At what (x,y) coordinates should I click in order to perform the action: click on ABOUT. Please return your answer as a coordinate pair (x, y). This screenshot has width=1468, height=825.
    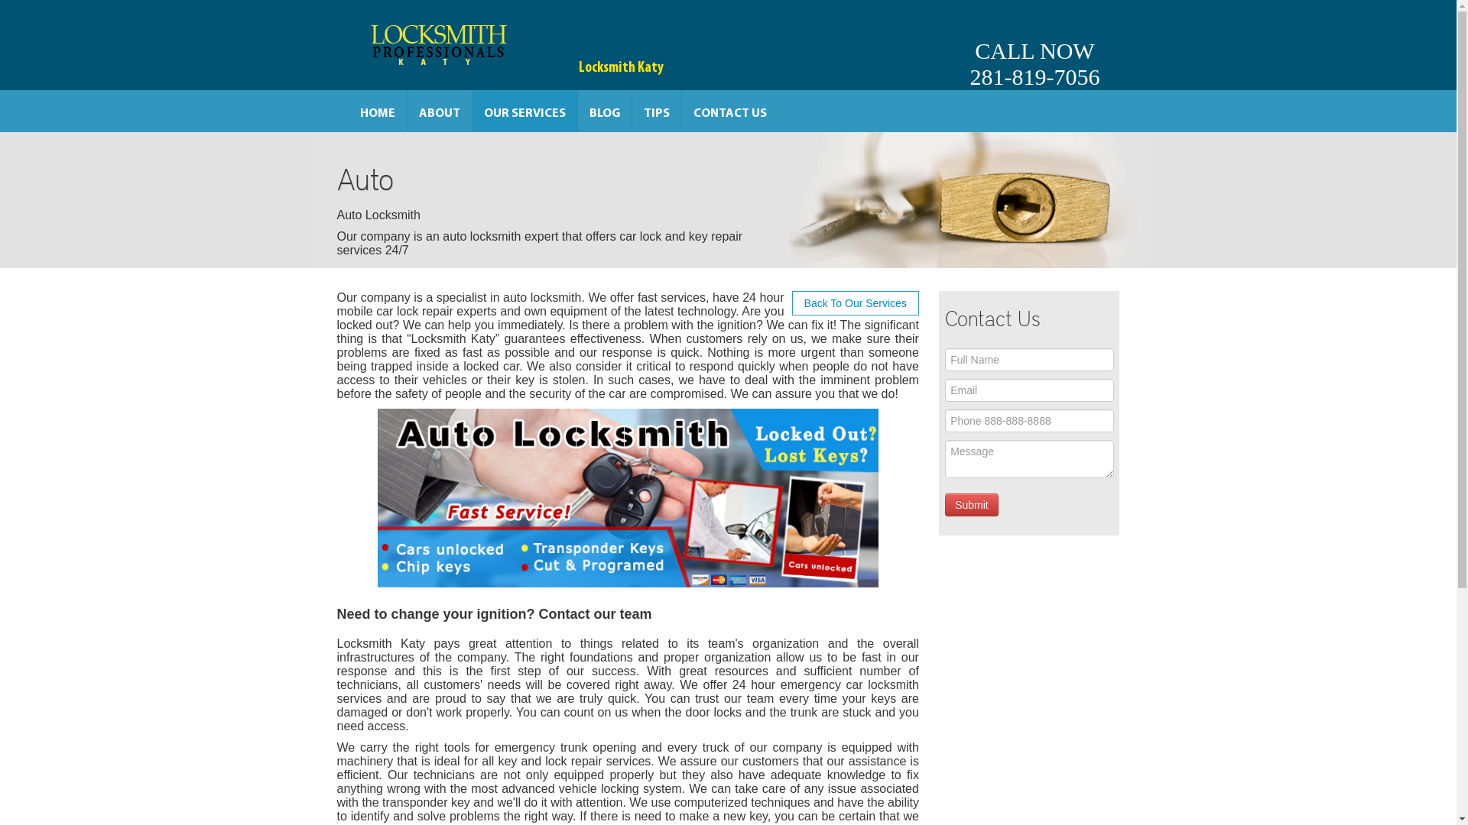
    Looking at the image, I should click on (439, 111).